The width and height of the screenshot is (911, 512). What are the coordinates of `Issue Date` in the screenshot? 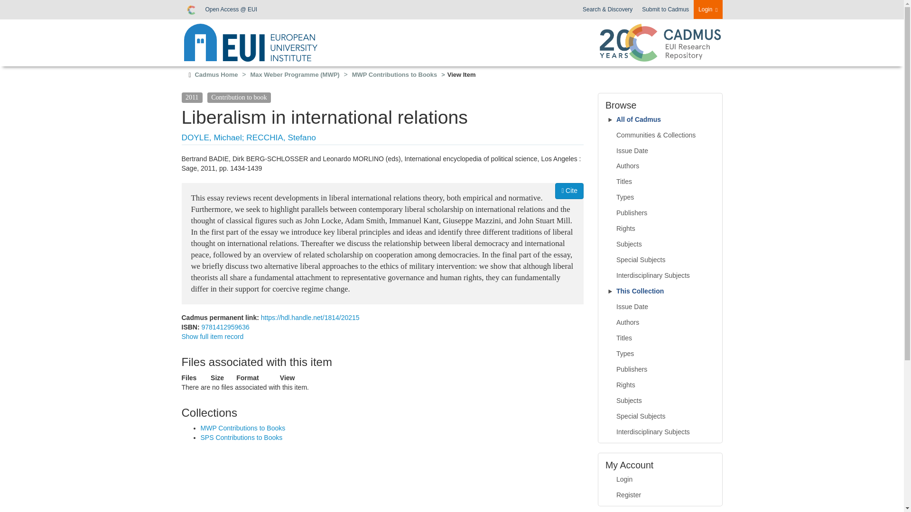 It's located at (660, 151).